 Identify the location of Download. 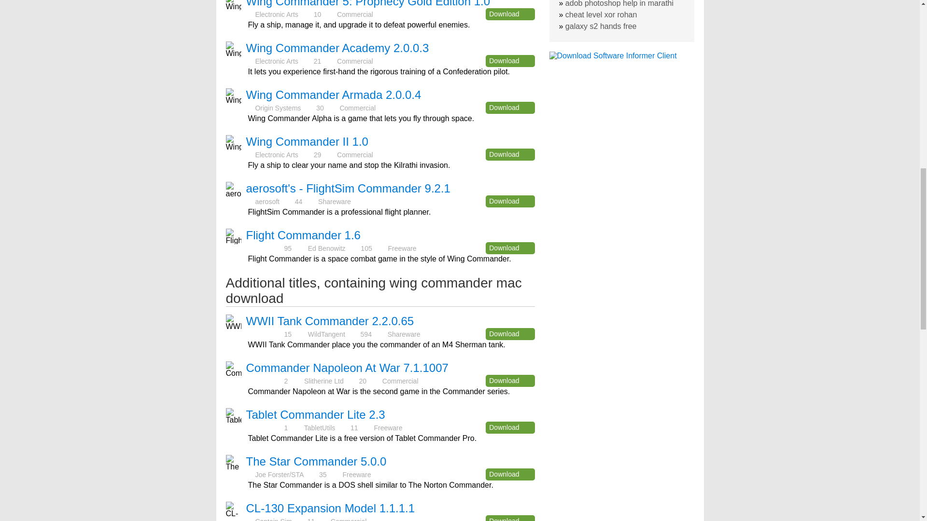
(510, 334).